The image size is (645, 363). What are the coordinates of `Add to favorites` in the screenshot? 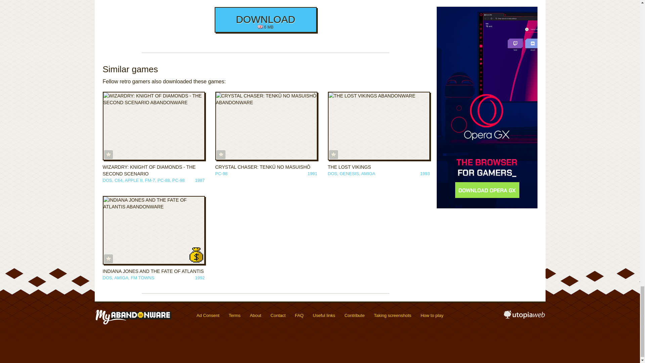 It's located at (333, 155).